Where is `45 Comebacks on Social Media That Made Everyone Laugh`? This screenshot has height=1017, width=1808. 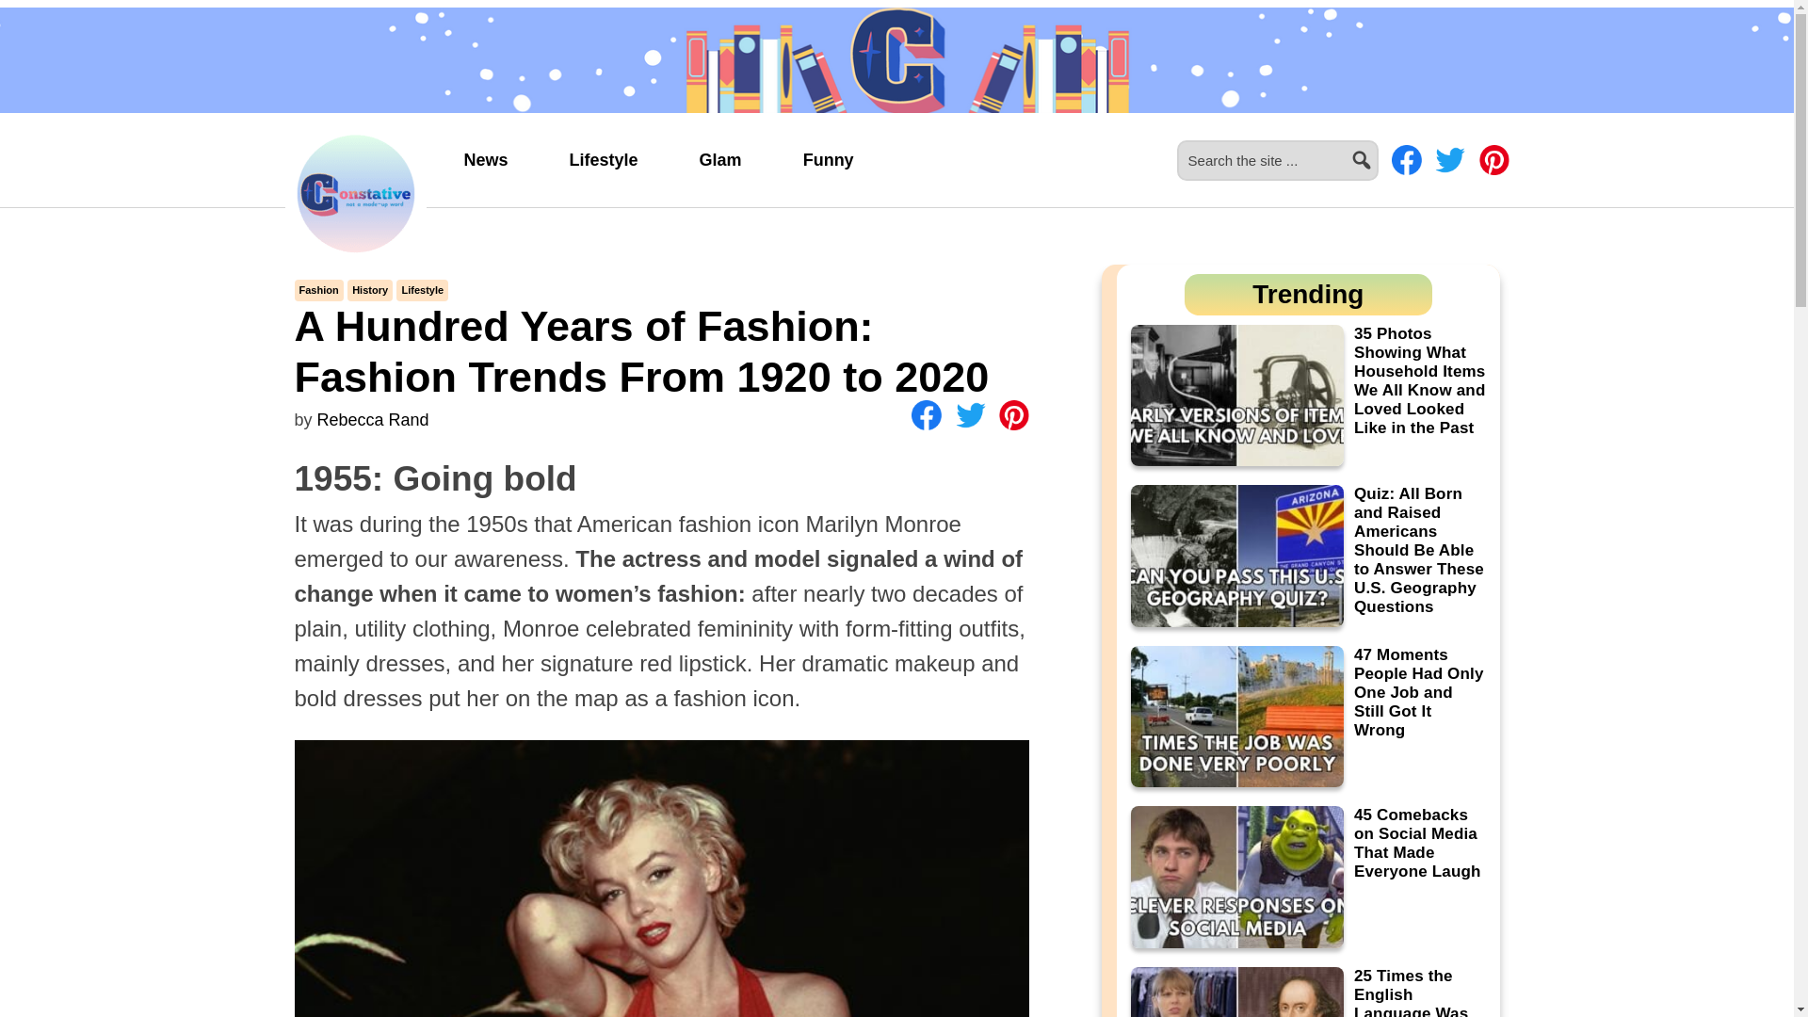
45 Comebacks on Social Media That Made Everyone Laugh is located at coordinates (1417, 844).